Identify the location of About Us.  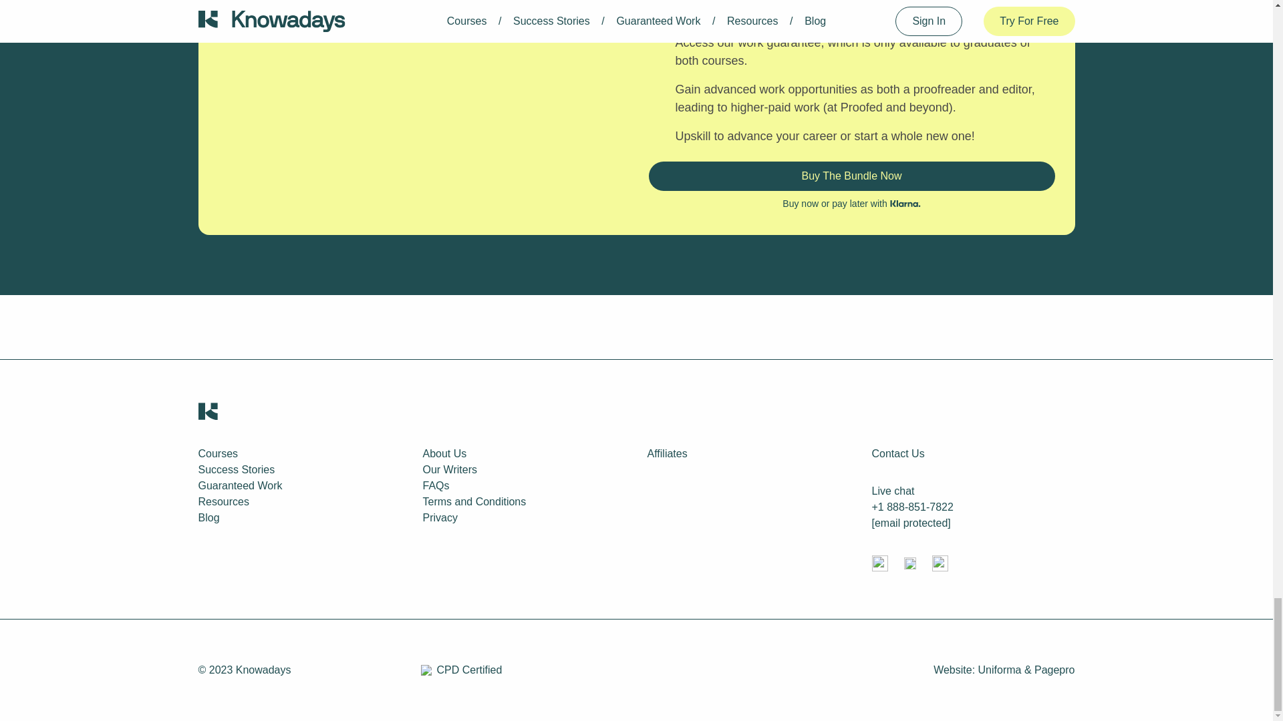
(444, 453).